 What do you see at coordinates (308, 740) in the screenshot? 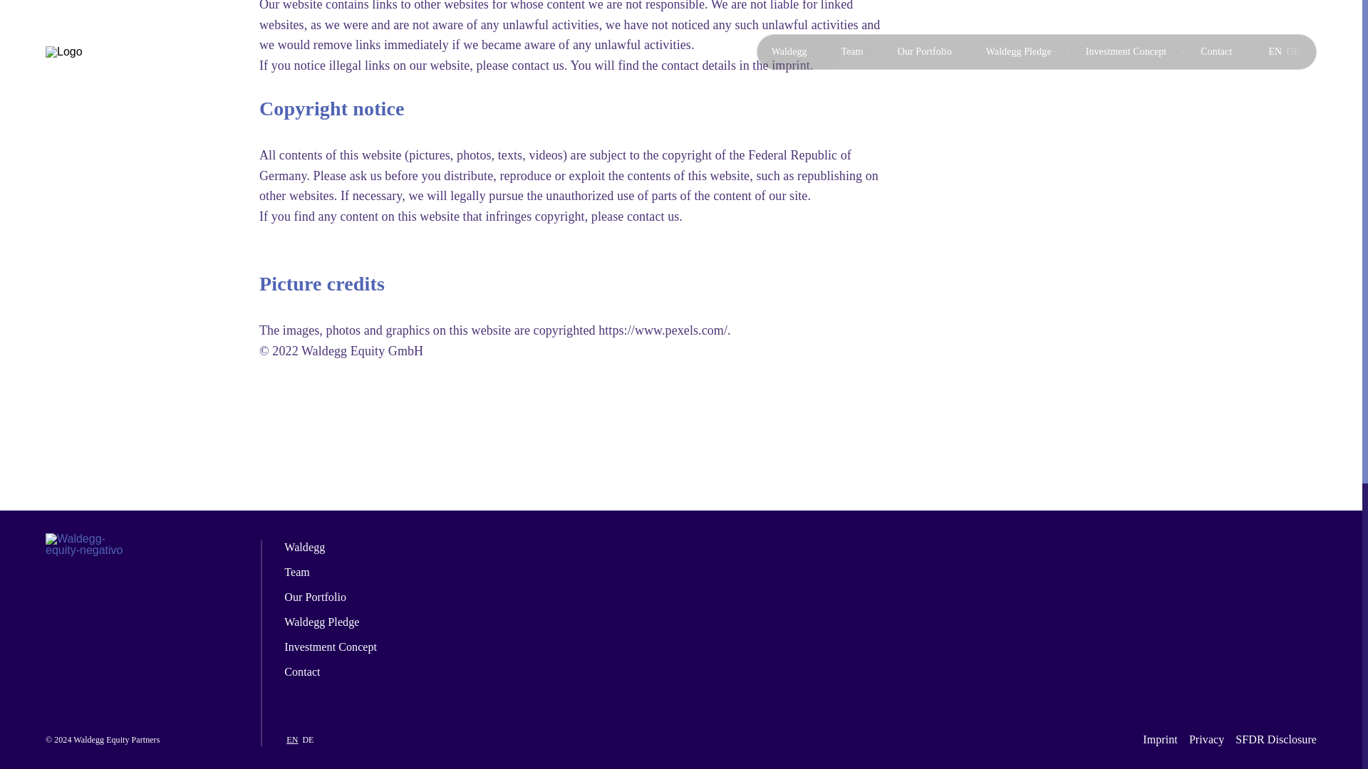
I see `DE` at bounding box center [308, 740].